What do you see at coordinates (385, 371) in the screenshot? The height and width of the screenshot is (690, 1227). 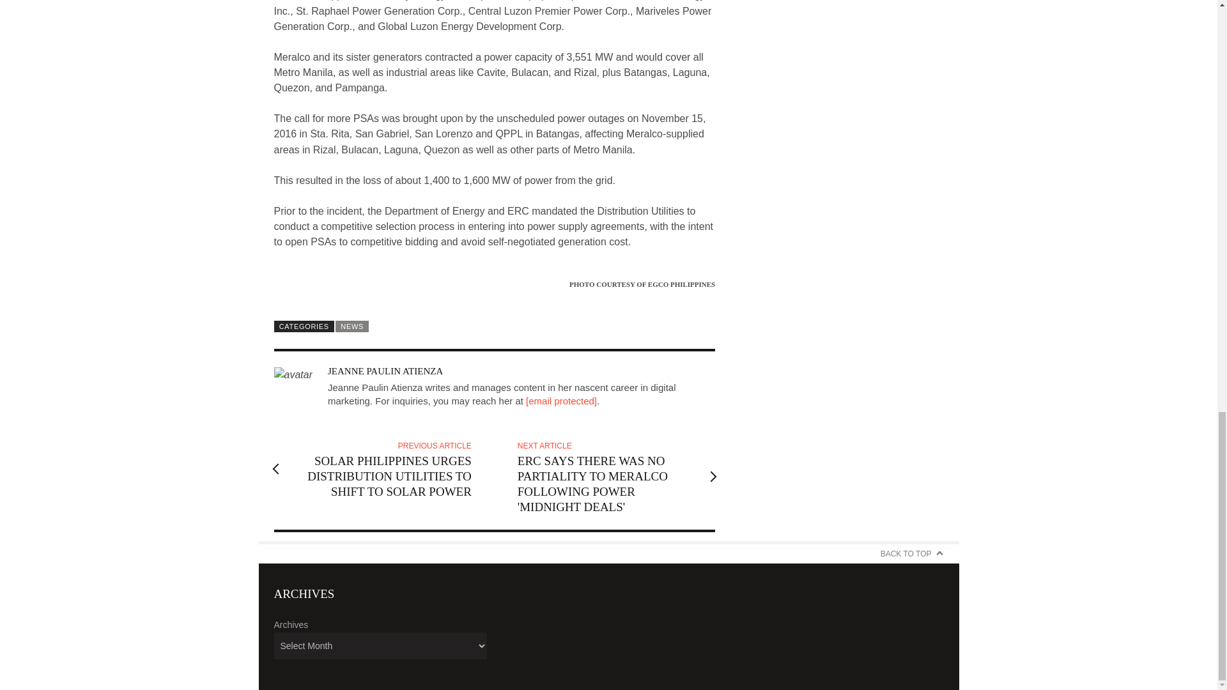 I see `Posts by Jeanne Paulin Atienza` at bounding box center [385, 371].